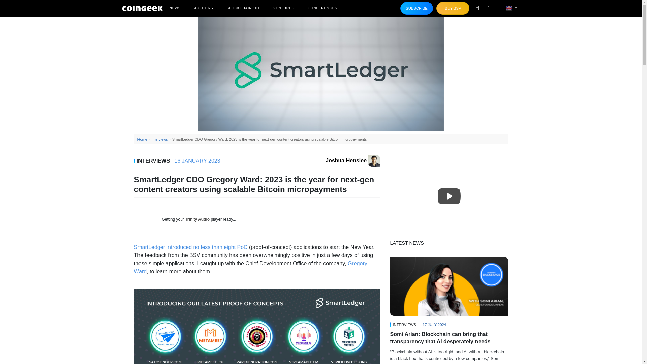  Describe the element at coordinates (197, 219) in the screenshot. I see `Trinity Audio` at that location.